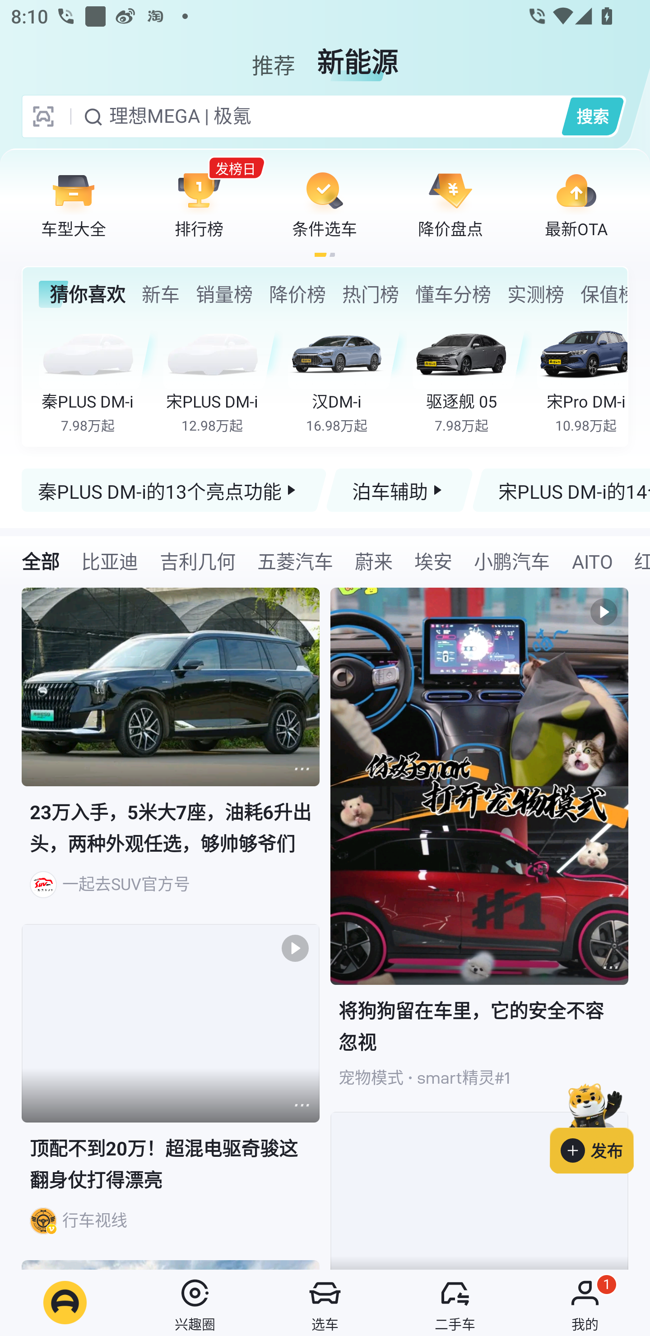 The width and height of the screenshot is (650, 1336). Describe the element at coordinates (82, 294) in the screenshot. I see `猜你喜欢` at that location.